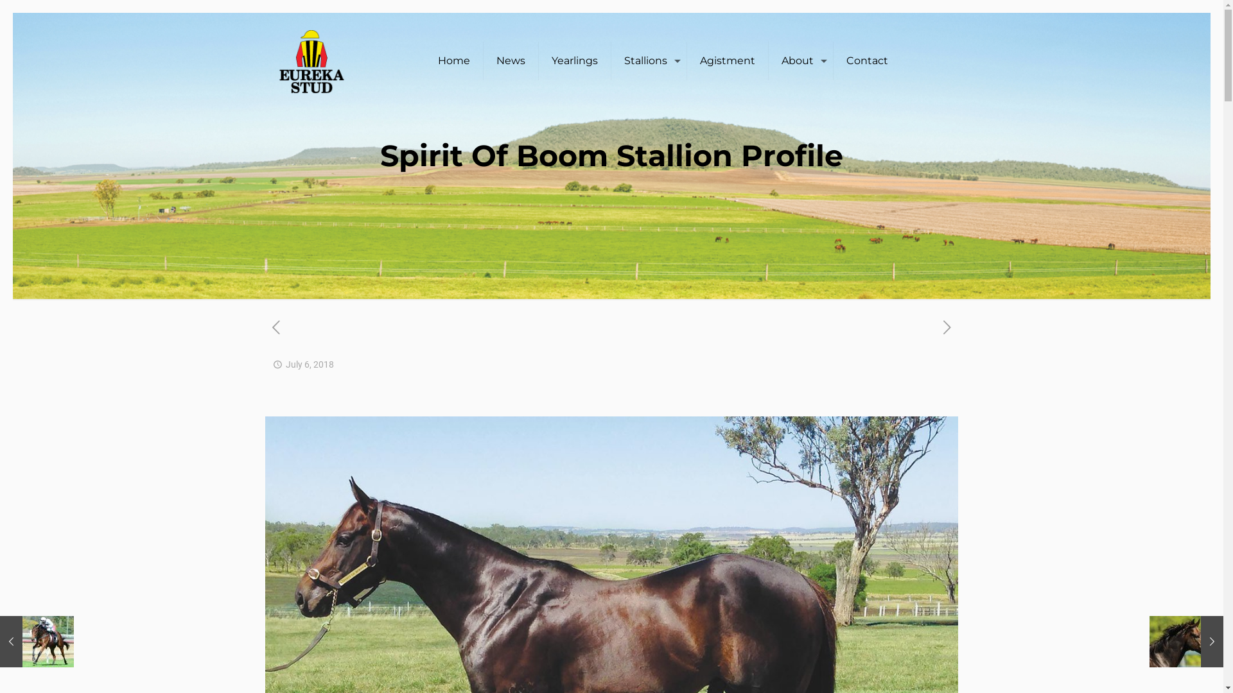 This screenshot has height=693, width=1233. I want to click on About, so click(801, 61).